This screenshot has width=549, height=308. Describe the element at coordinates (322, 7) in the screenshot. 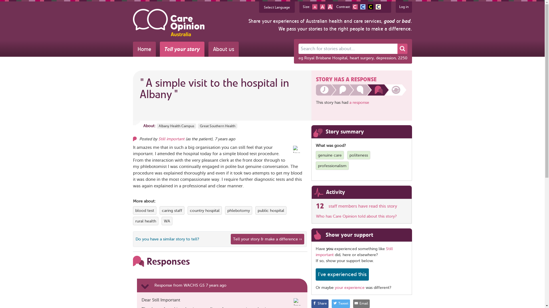

I see `Reset` at that location.